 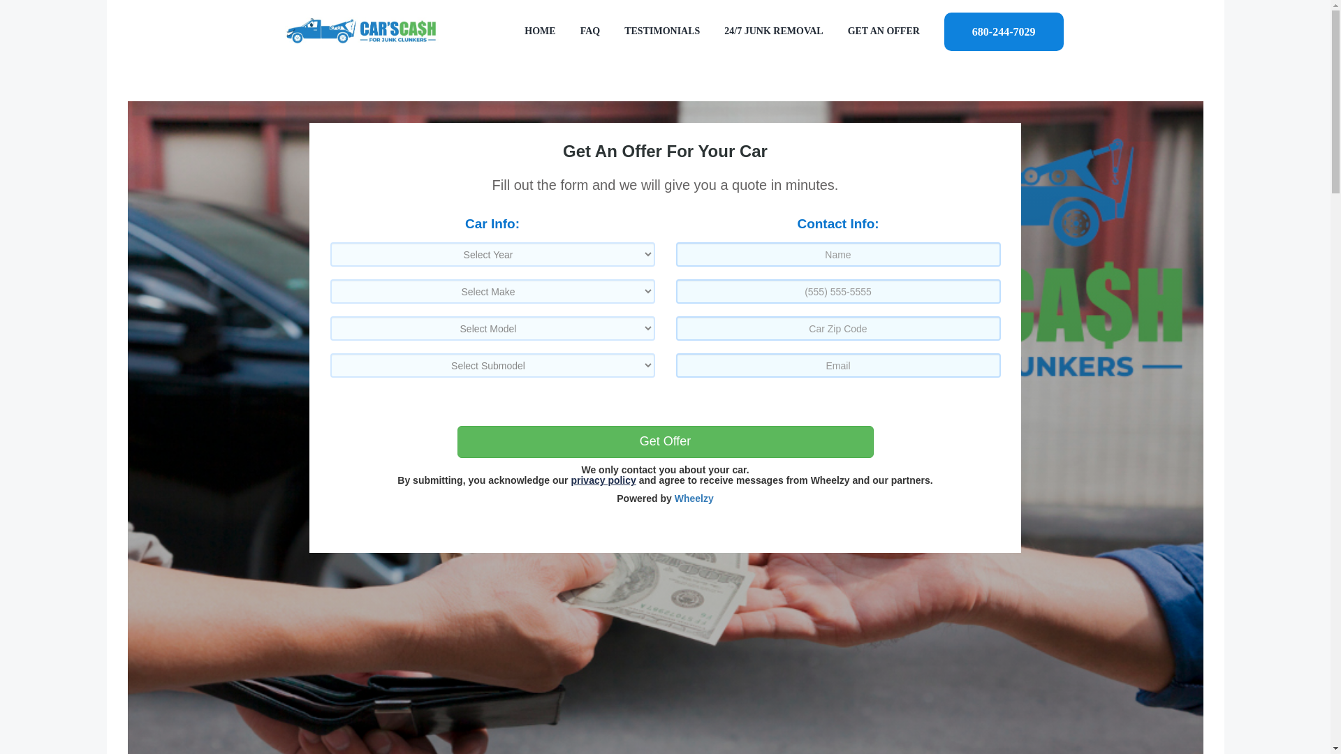 I want to click on 680-244-7029, so click(x=1003, y=31).